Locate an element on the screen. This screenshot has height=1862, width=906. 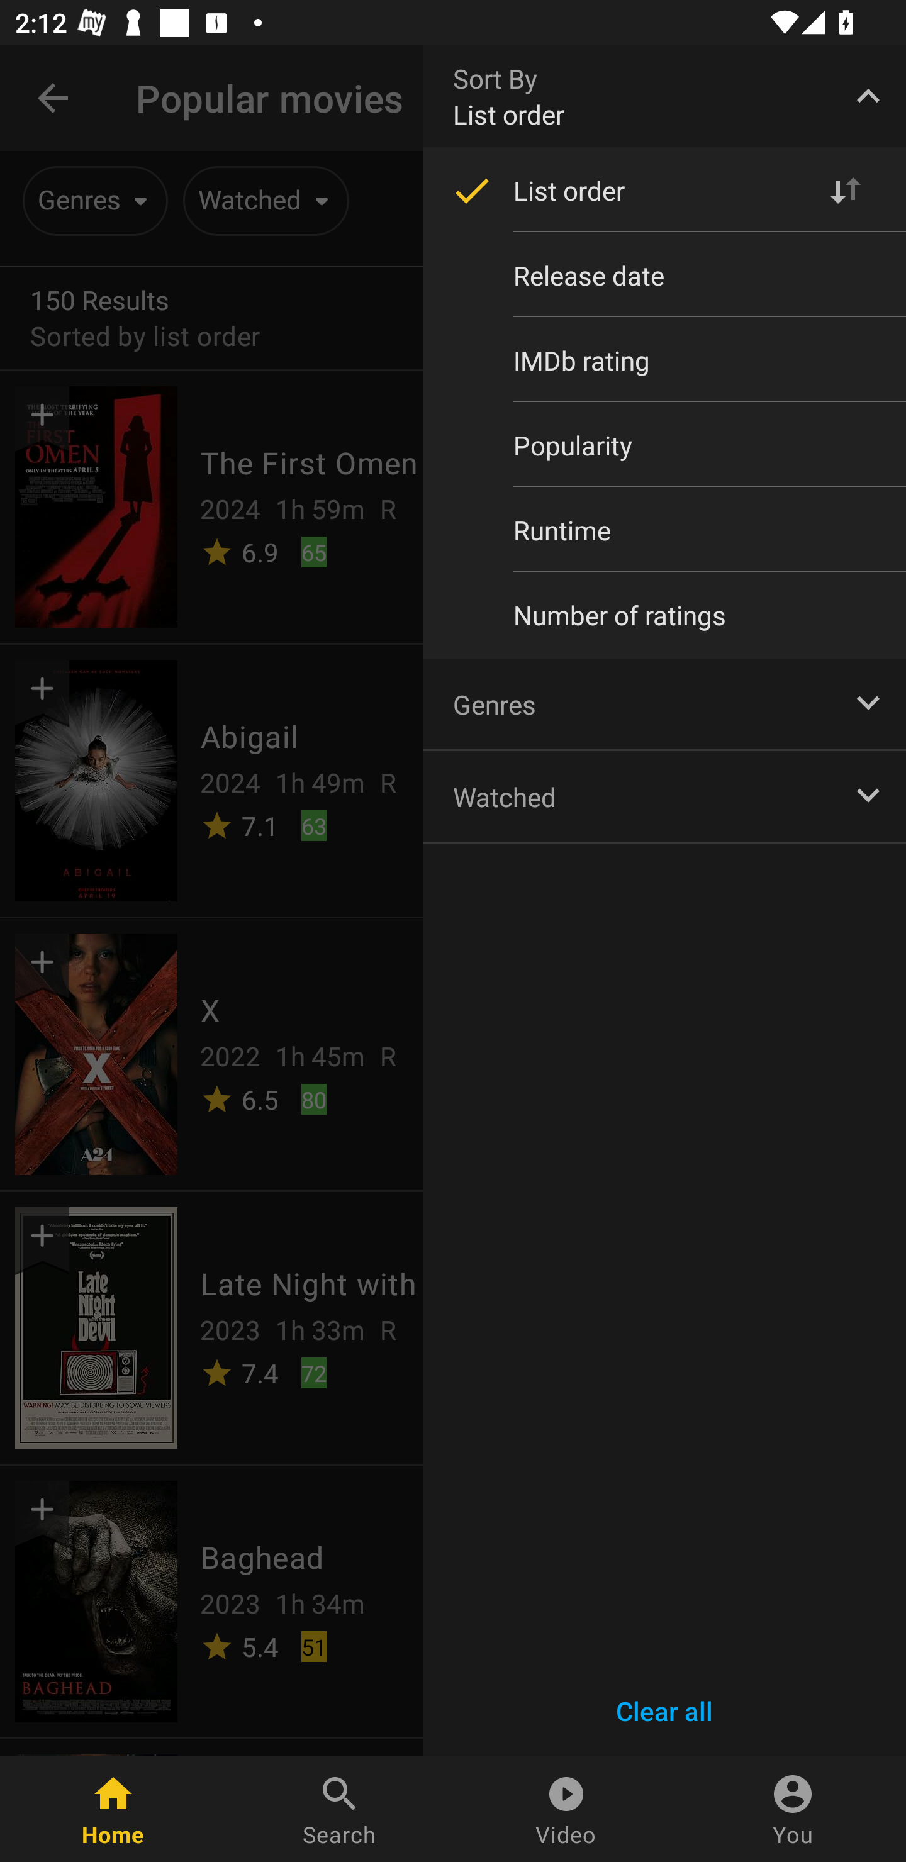
Video is located at coordinates (566, 1809).